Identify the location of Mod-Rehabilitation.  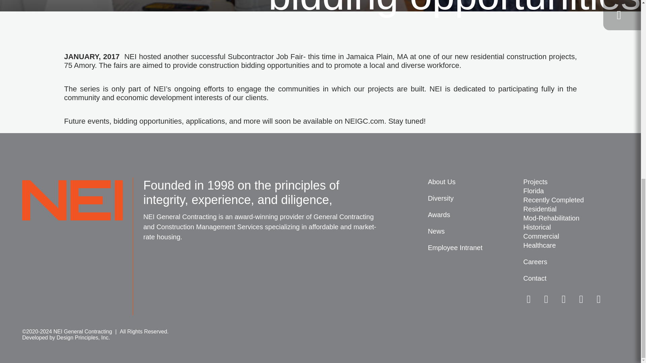
(571, 218).